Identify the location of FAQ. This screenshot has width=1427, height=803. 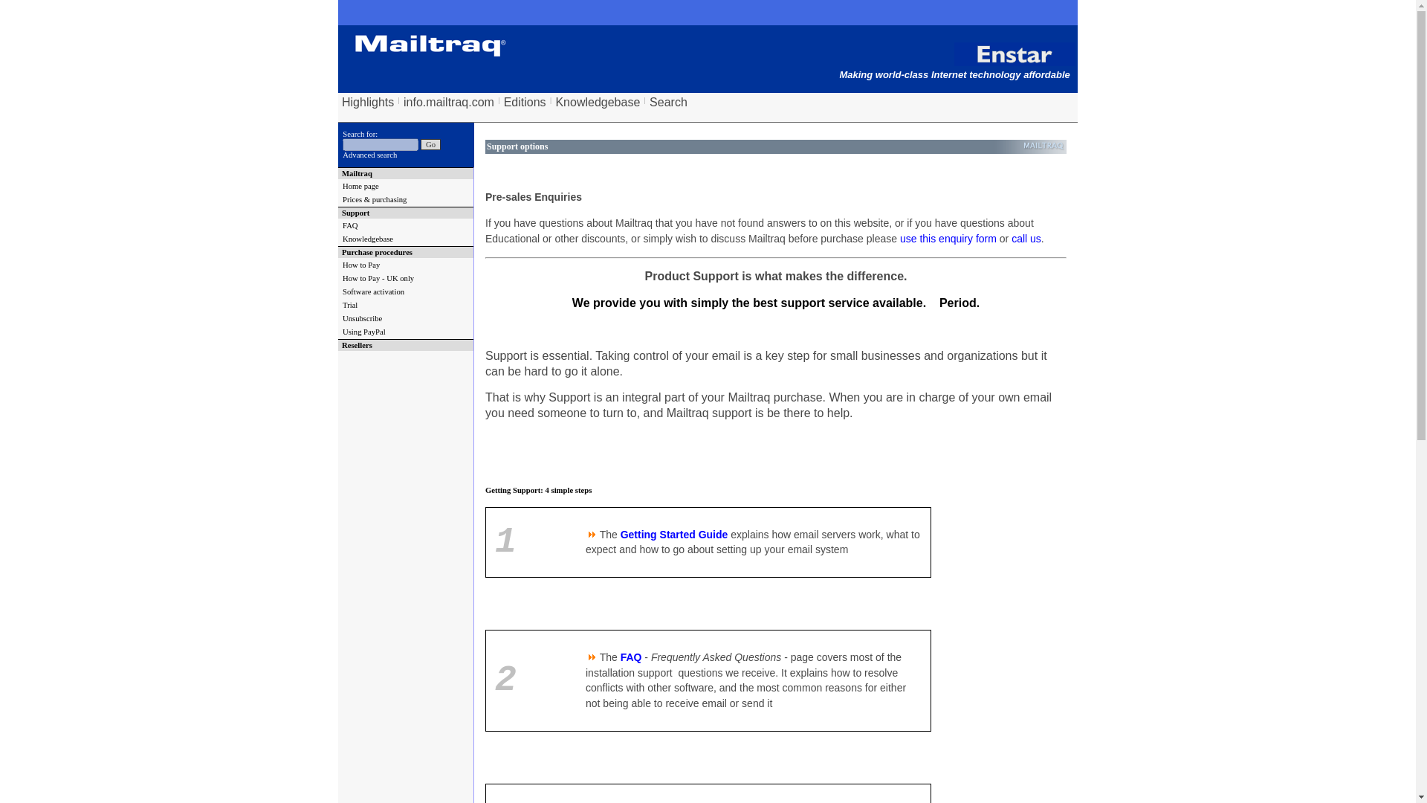
(406, 225).